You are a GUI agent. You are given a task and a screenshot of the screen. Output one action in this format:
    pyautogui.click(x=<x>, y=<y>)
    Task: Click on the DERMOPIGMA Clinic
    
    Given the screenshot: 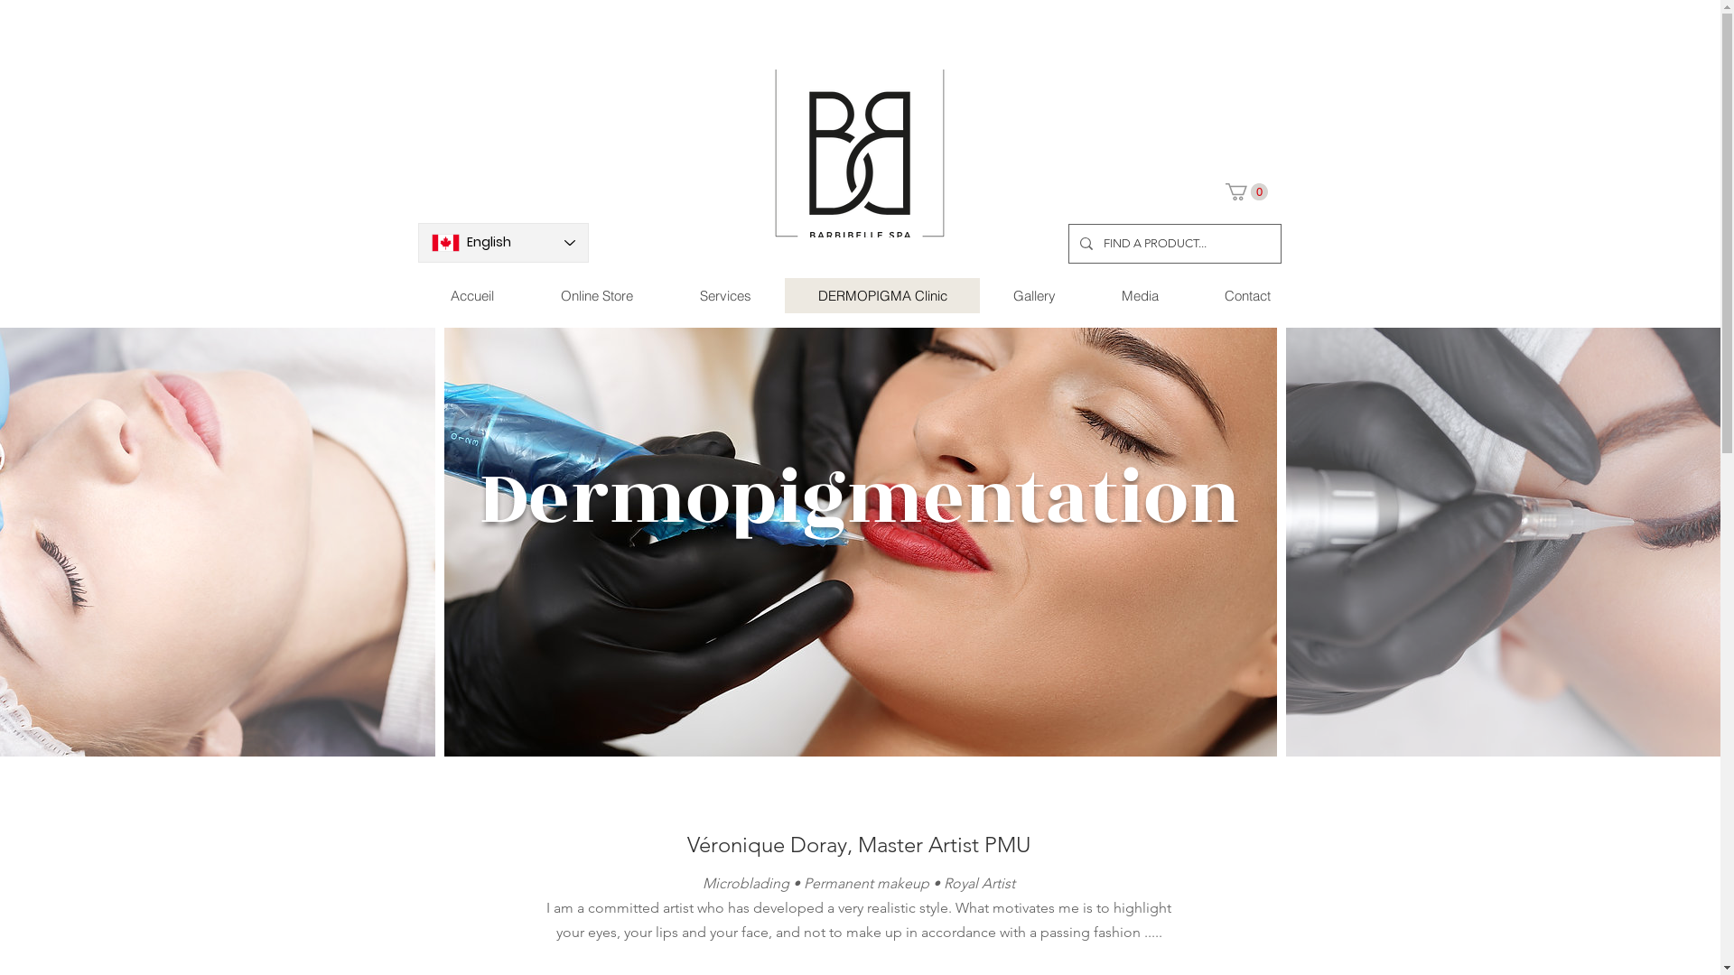 What is the action you would take?
    pyautogui.click(x=881, y=296)
    